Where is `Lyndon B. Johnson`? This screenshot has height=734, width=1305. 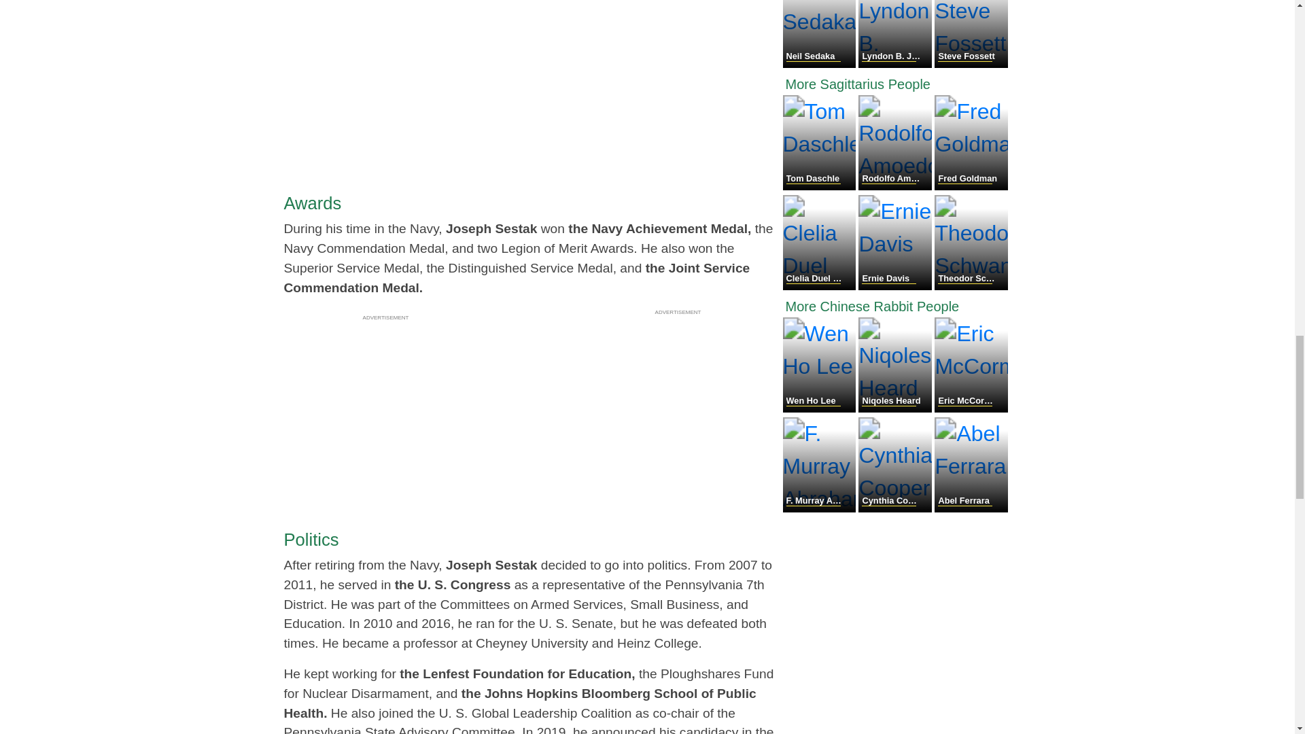 Lyndon B. Johnson is located at coordinates (896, 64).